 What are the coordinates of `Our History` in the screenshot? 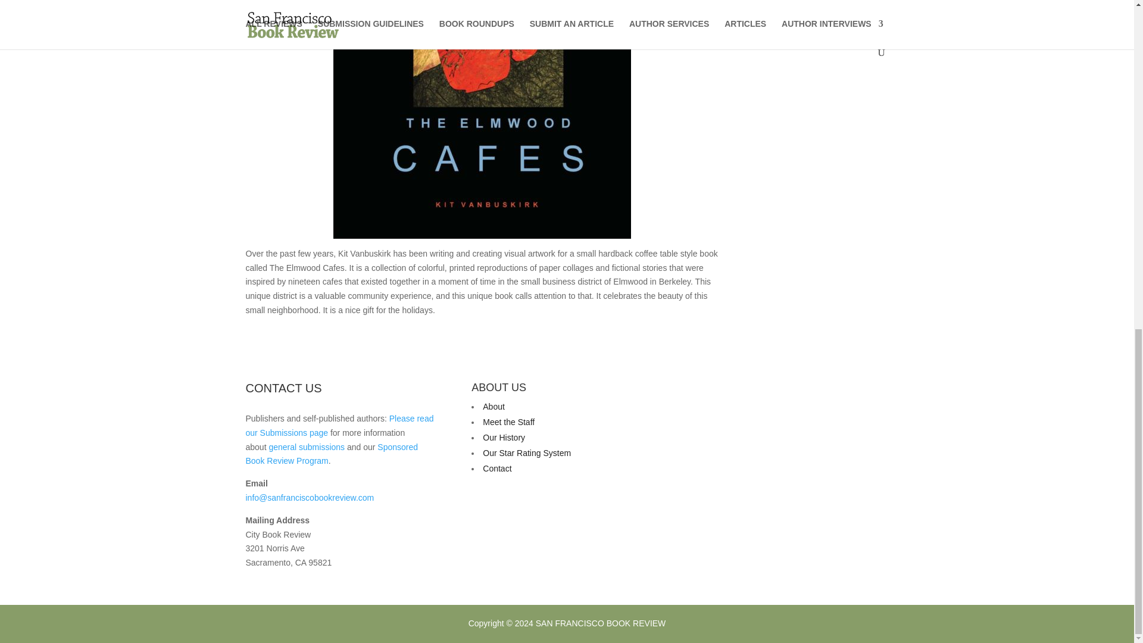 It's located at (504, 437).